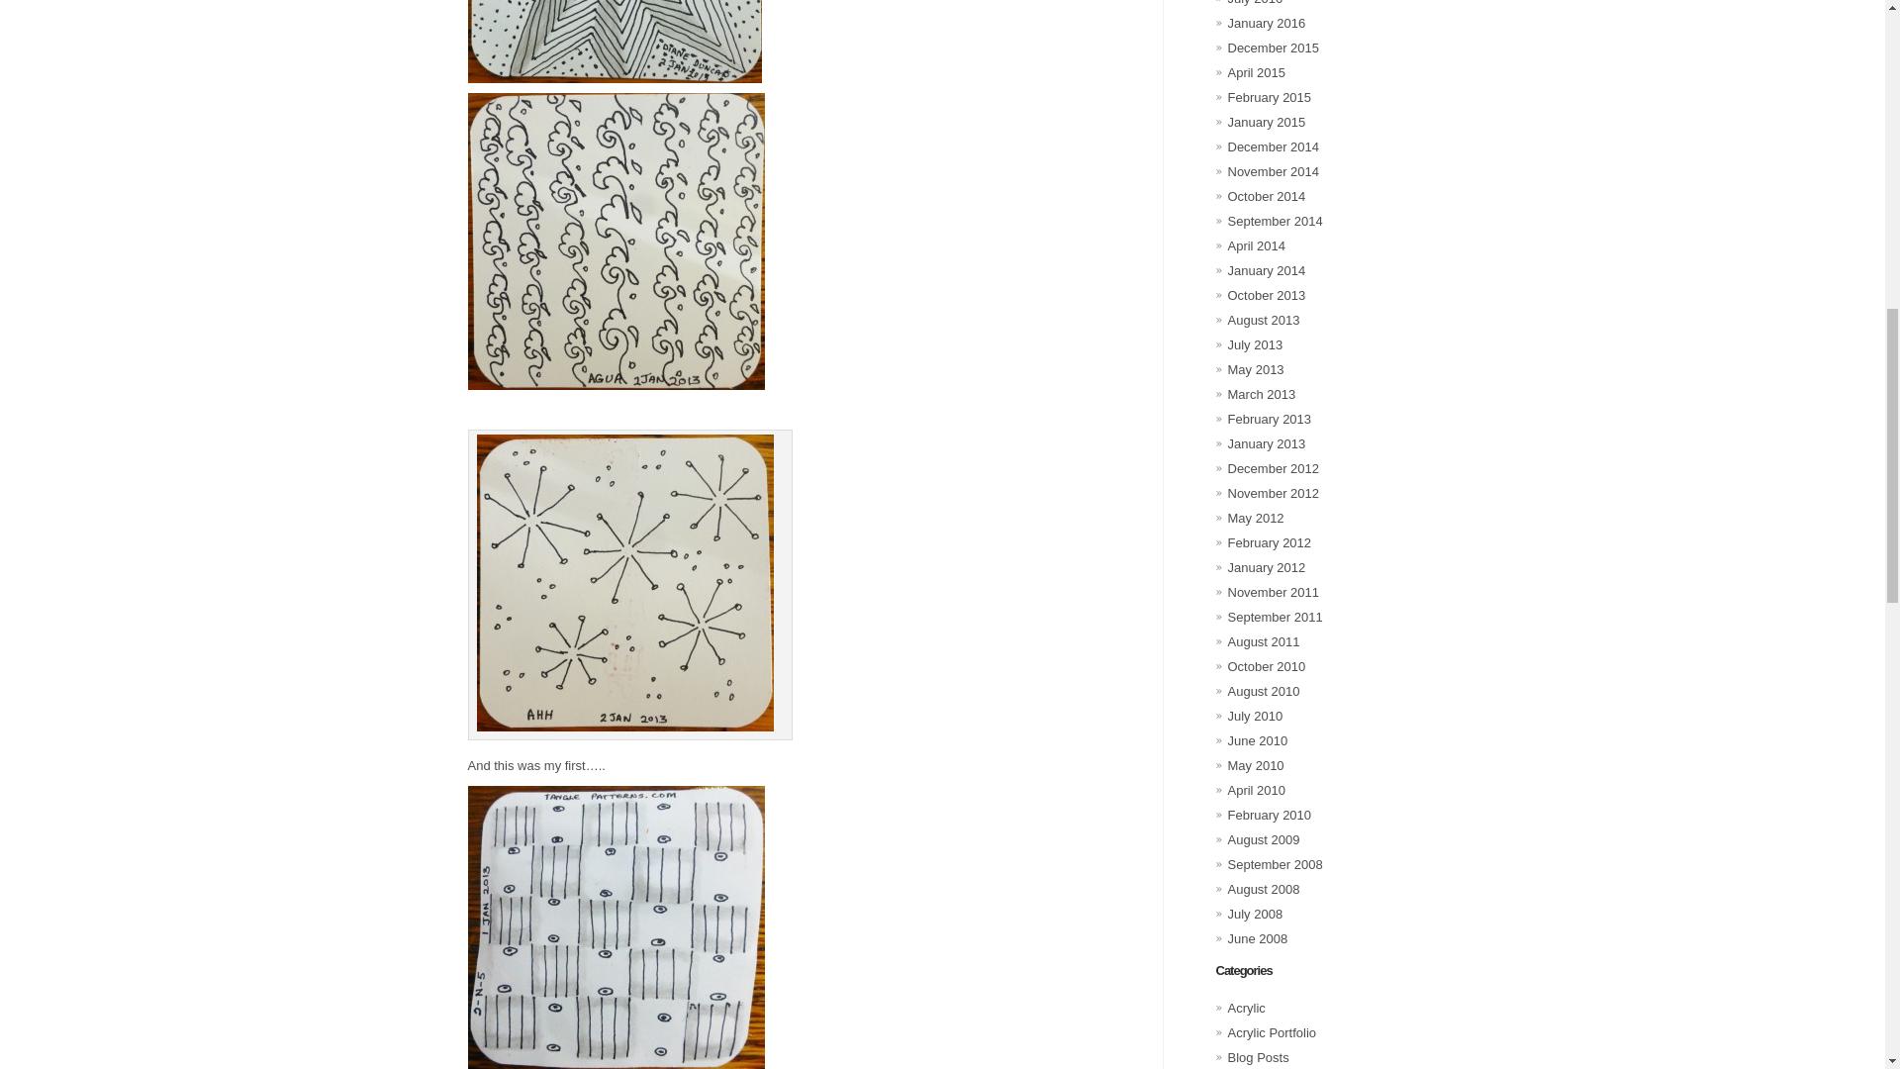 The image size is (1900, 1069). Describe the element at coordinates (616, 926) in the screenshot. I see `Tangle - 2-N-5` at that location.